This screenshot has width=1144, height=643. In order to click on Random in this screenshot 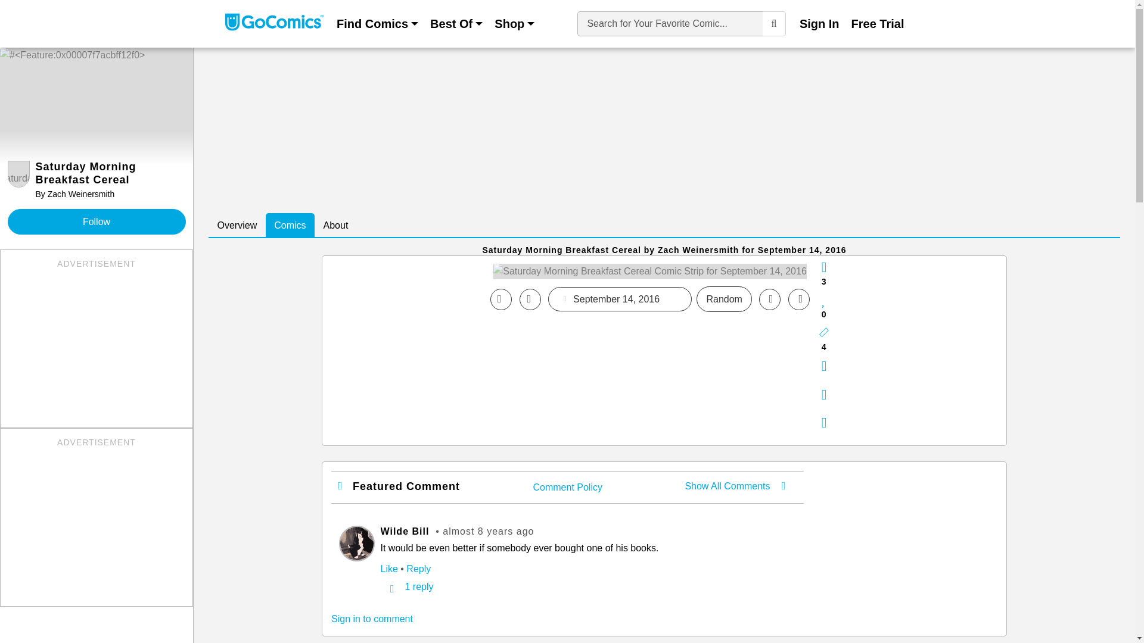, I will do `click(724, 299)`.